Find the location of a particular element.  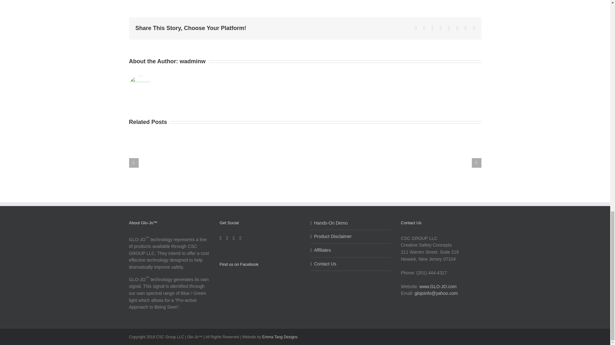

Posts by wadminw is located at coordinates (192, 61).